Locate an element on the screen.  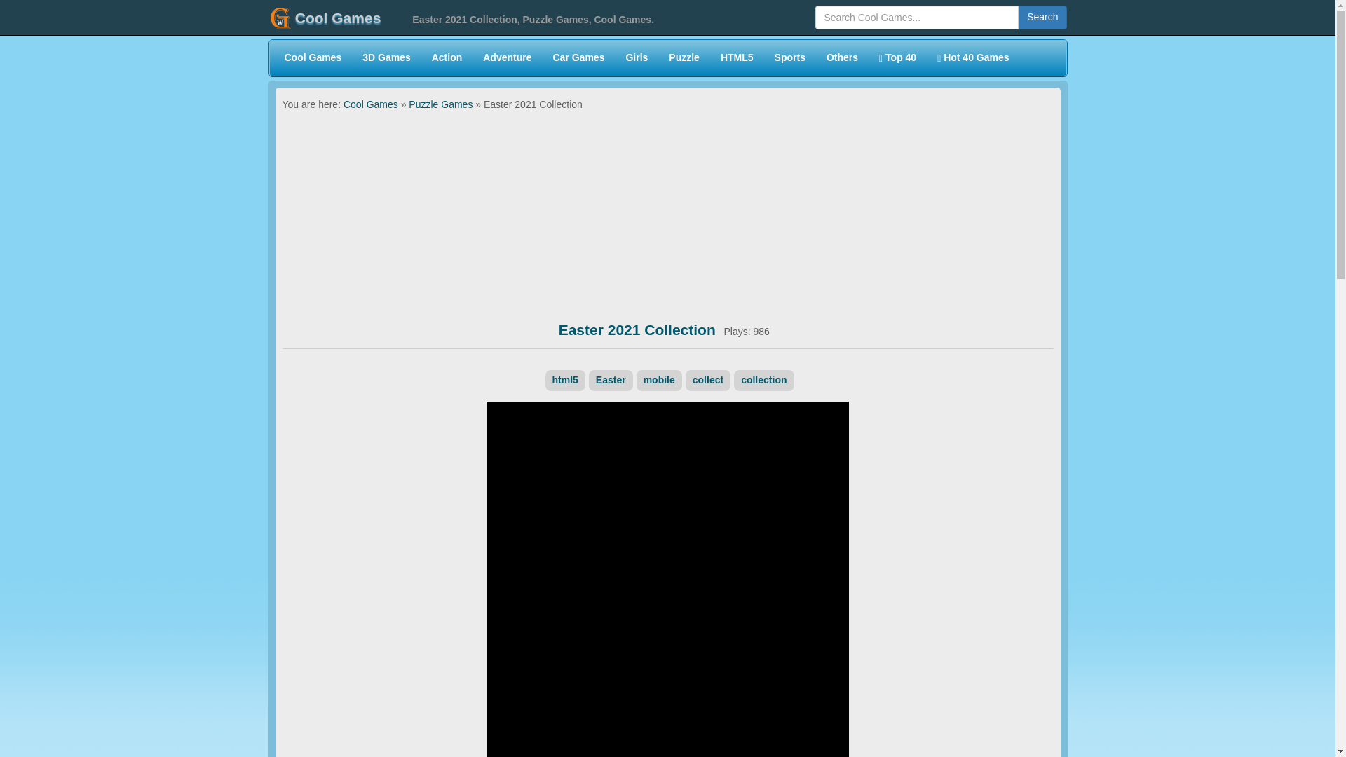
Action Games is located at coordinates (447, 58).